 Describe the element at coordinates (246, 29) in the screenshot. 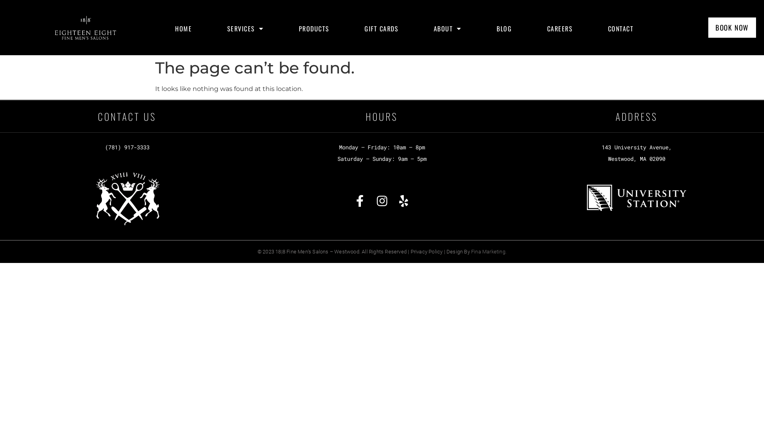

I see `SERVICES` at that location.